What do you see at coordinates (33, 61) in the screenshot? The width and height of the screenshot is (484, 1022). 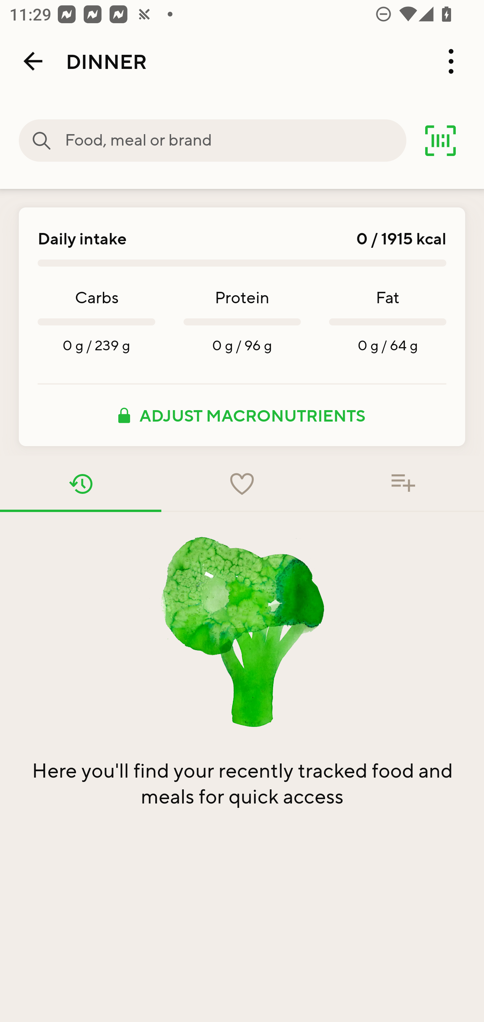 I see `Back` at bounding box center [33, 61].